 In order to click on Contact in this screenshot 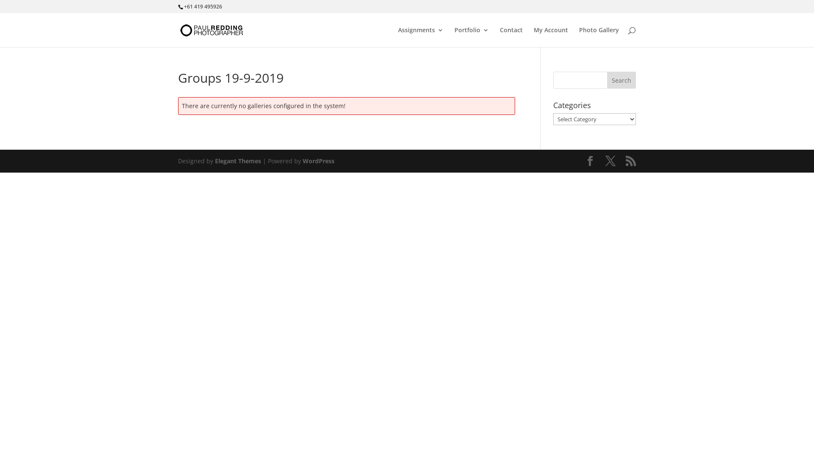, I will do `click(511, 37)`.